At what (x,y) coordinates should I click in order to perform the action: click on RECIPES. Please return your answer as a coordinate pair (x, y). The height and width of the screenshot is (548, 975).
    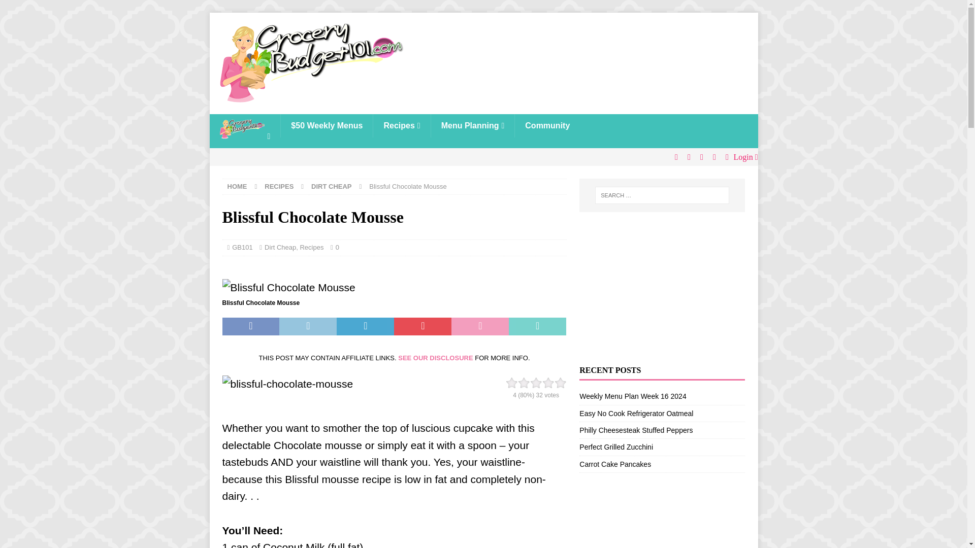
    Looking at the image, I should click on (278, 186).